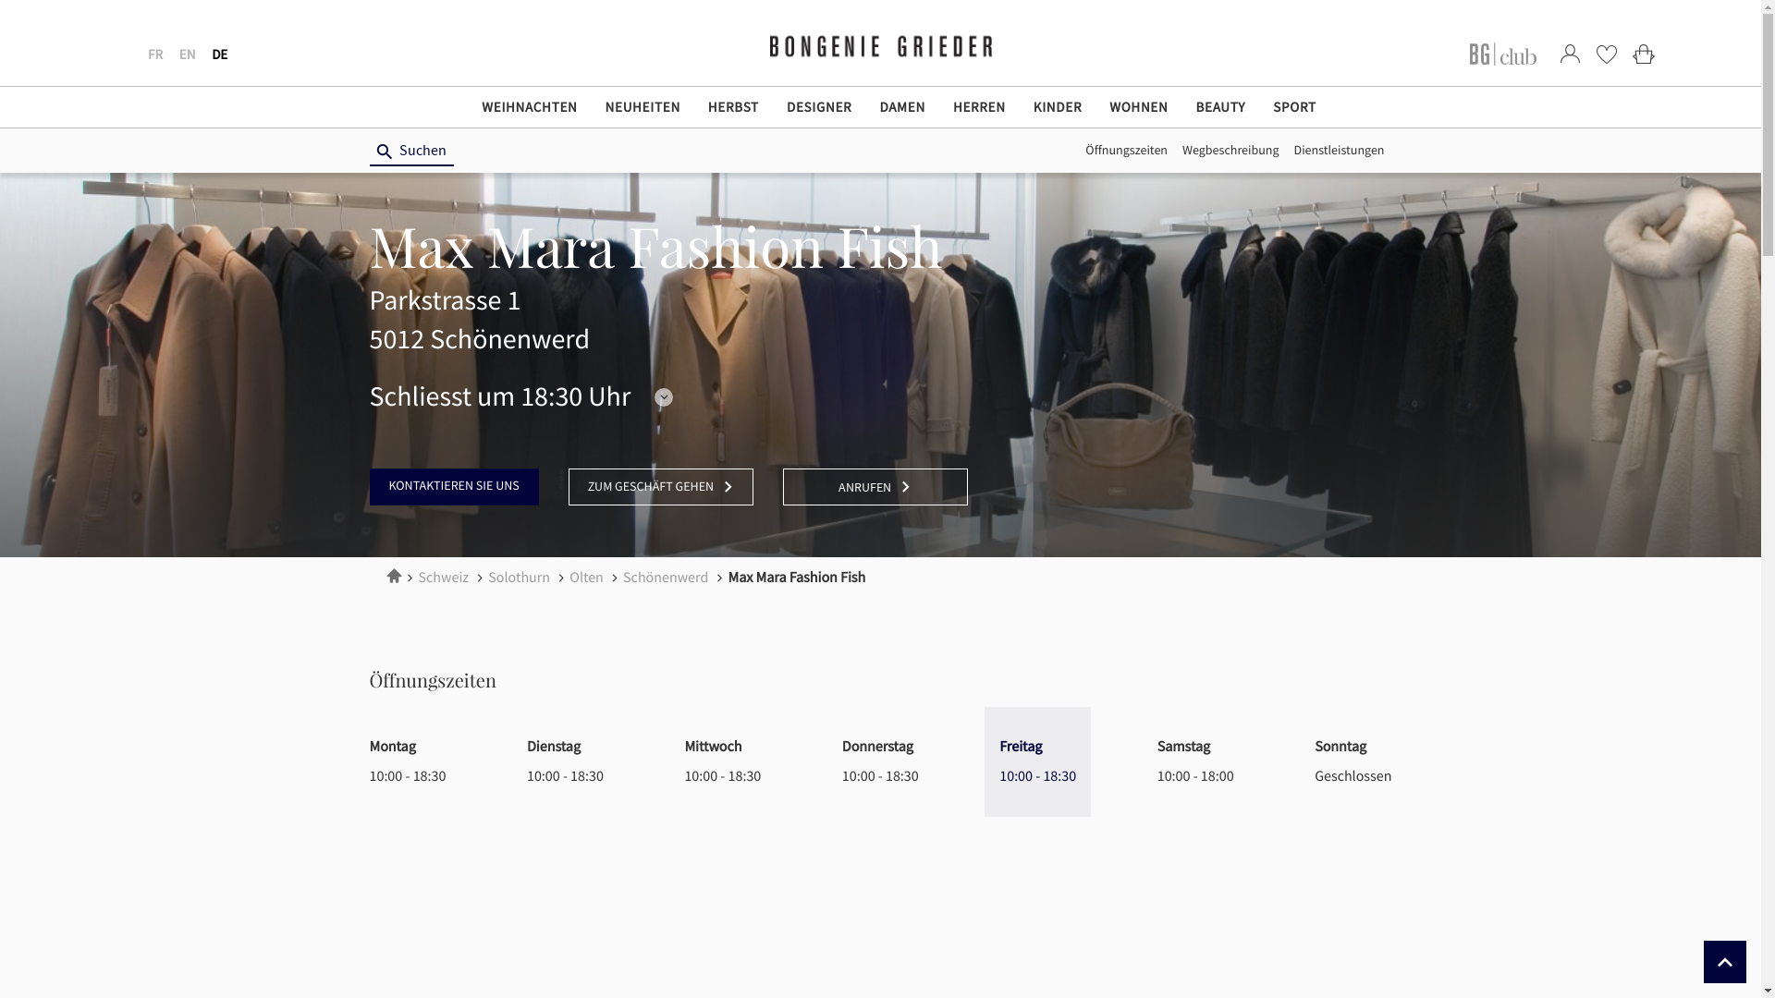 Image resolution: width=1775 pixels, height=998 pixels. What do you see at coordinates (588, 577) in the screenshot?
I see `Olten` at bounding box center [588, 577].